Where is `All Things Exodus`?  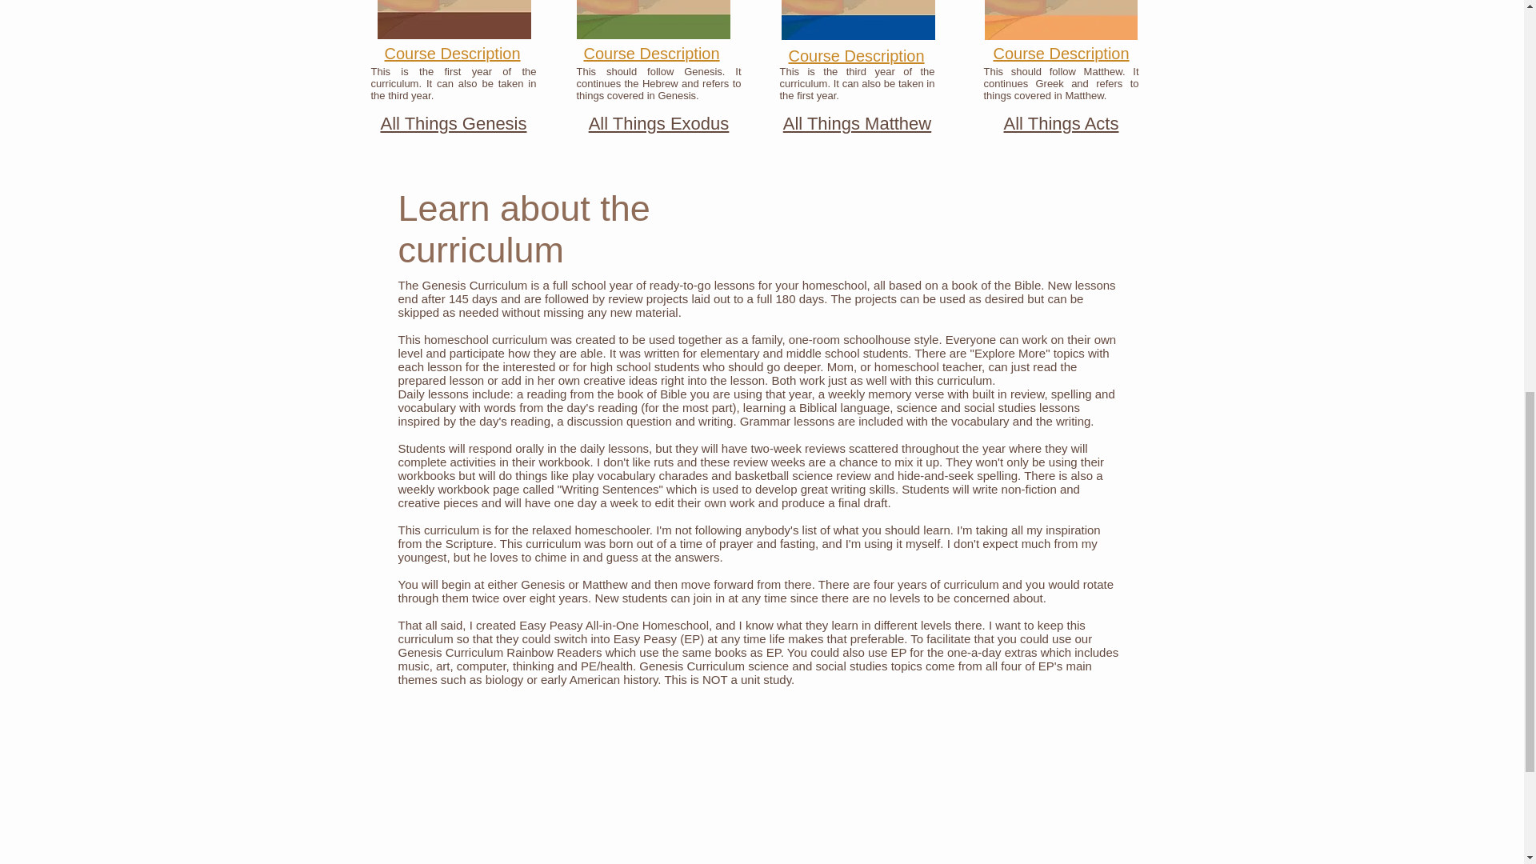
All Things Exodus is located at coordinates (659, 123).